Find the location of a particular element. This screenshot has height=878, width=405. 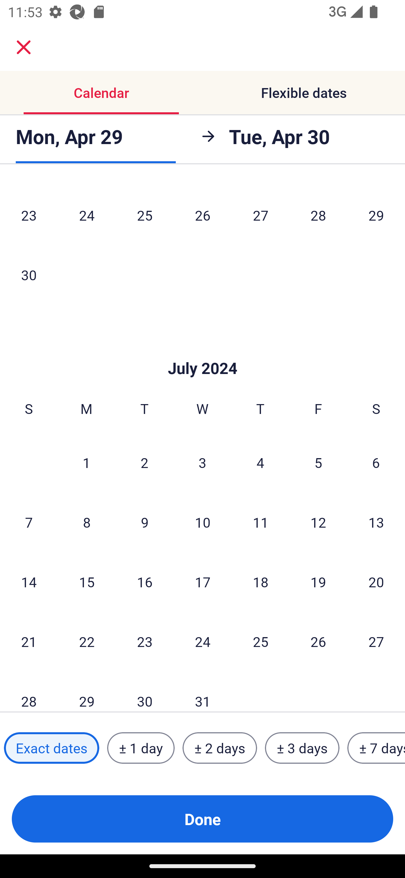

9 Tuesday, July 9, 2024 is located at coordinates (145, 522).